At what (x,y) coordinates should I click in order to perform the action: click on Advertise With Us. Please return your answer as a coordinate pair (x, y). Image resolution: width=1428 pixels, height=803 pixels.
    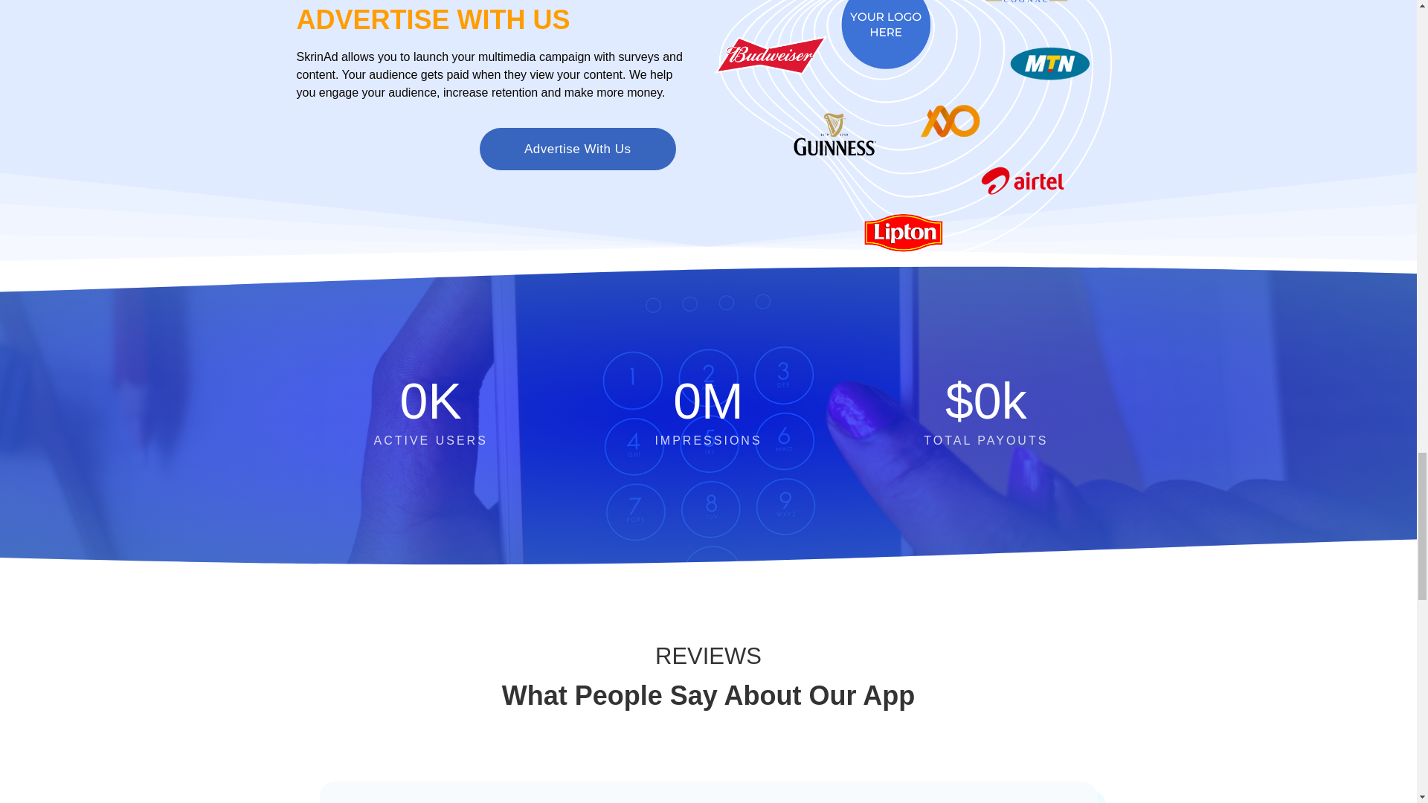
    Looking at the image, I should click on (577, 149).